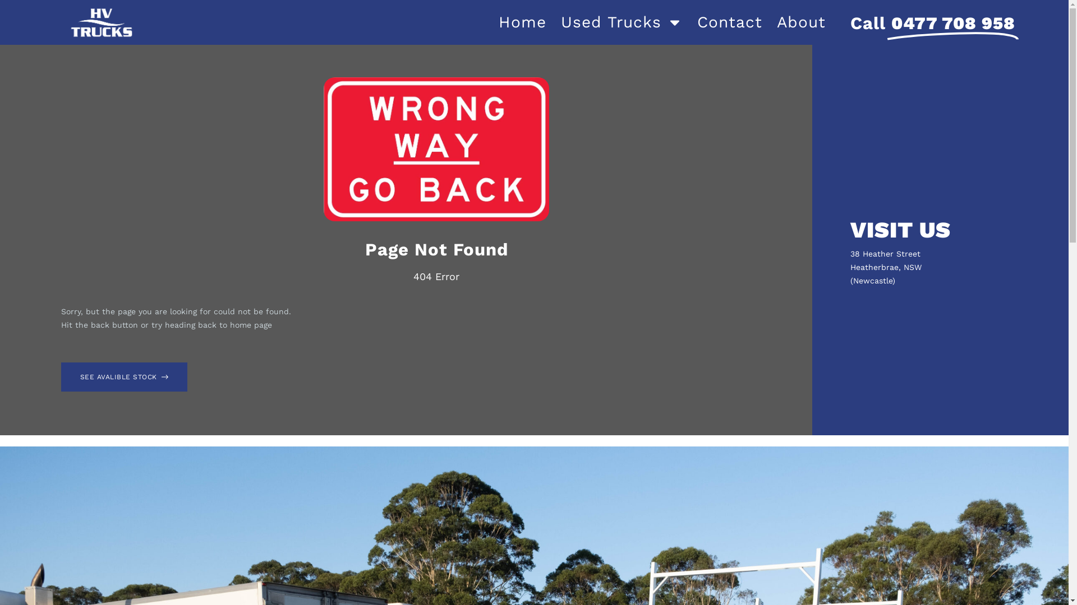 This screenshot has width=1077, height=605. What do you see at coordinates (801, 22) in the screenshot?
I see `About` at bounding box center [801, 22].